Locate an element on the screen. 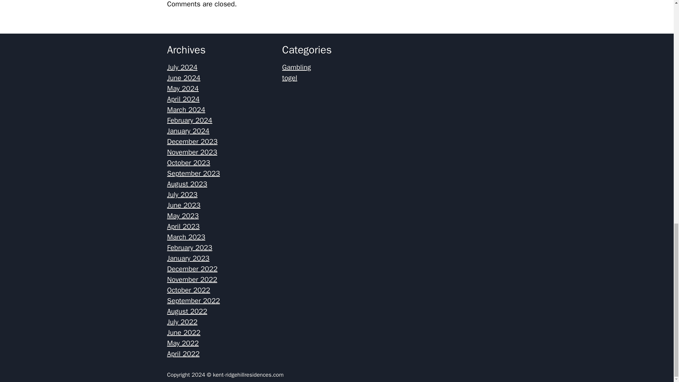  April 2024 is located at coordinates (183, 99).